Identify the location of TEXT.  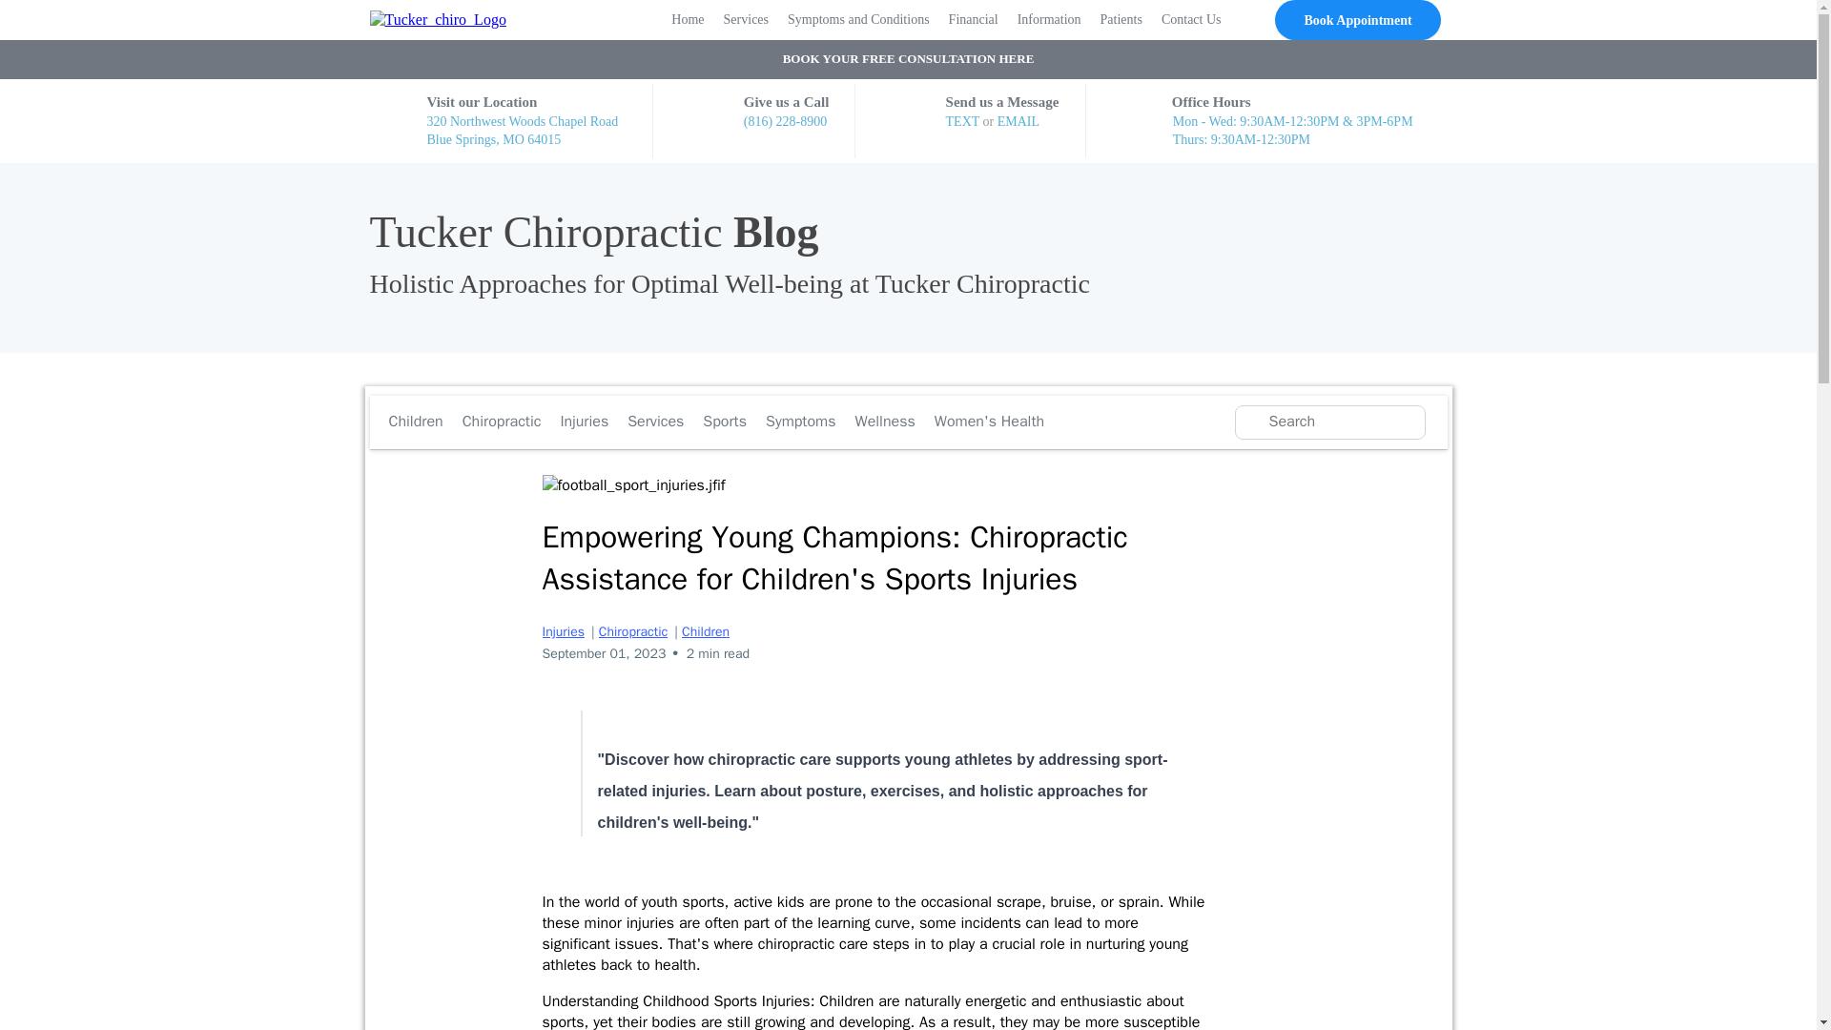
(965, 121).